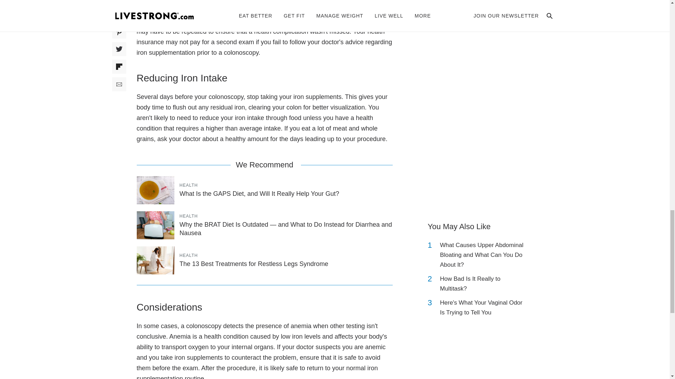  What do you see at coordinates (483, 284) in the screenshot?
I see `How Bad Is It Really to Multitask?` at bounding box center [483, 284].